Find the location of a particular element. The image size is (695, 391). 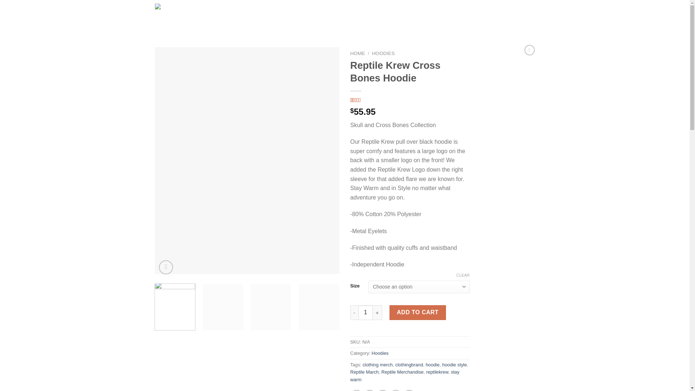

HOODIES is located at coordinates (383, 54).